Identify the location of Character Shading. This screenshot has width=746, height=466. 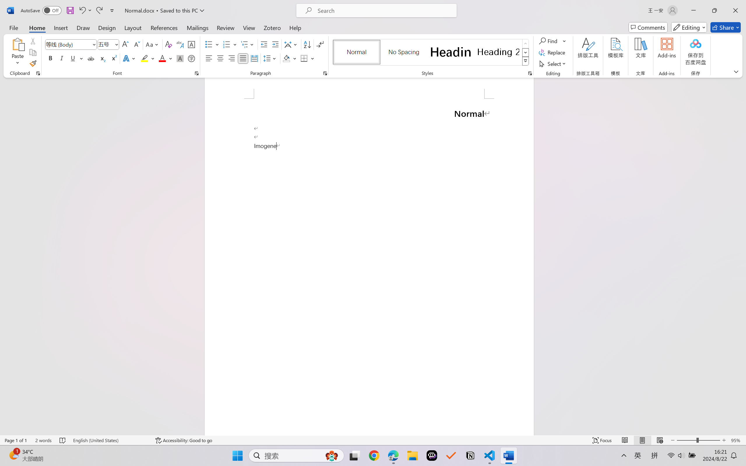
(180, 58).